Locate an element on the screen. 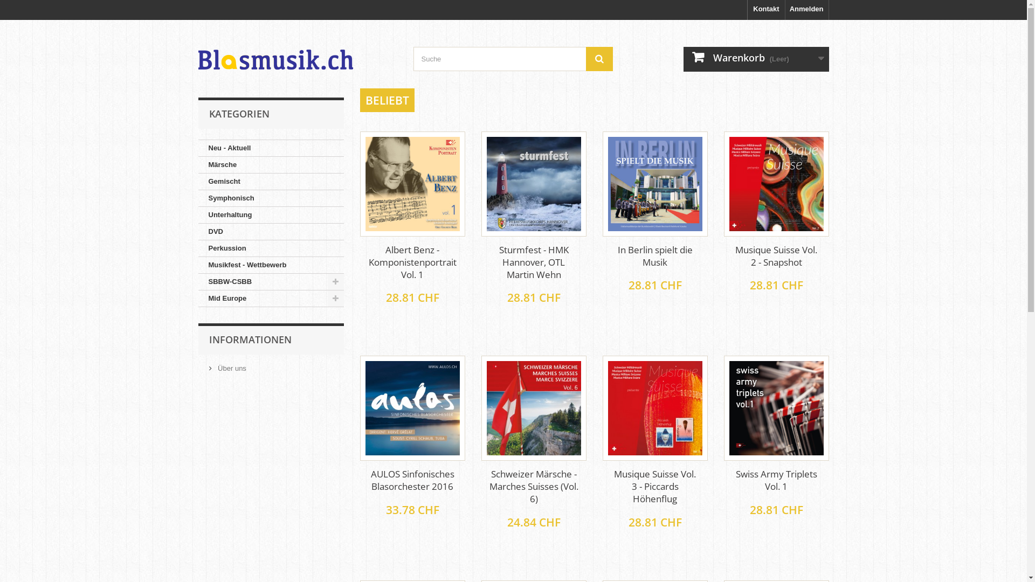 The image size is (1035, 582). Musique Suisse Vol. 2 - Snapshot is located at coordinates (776, 256).